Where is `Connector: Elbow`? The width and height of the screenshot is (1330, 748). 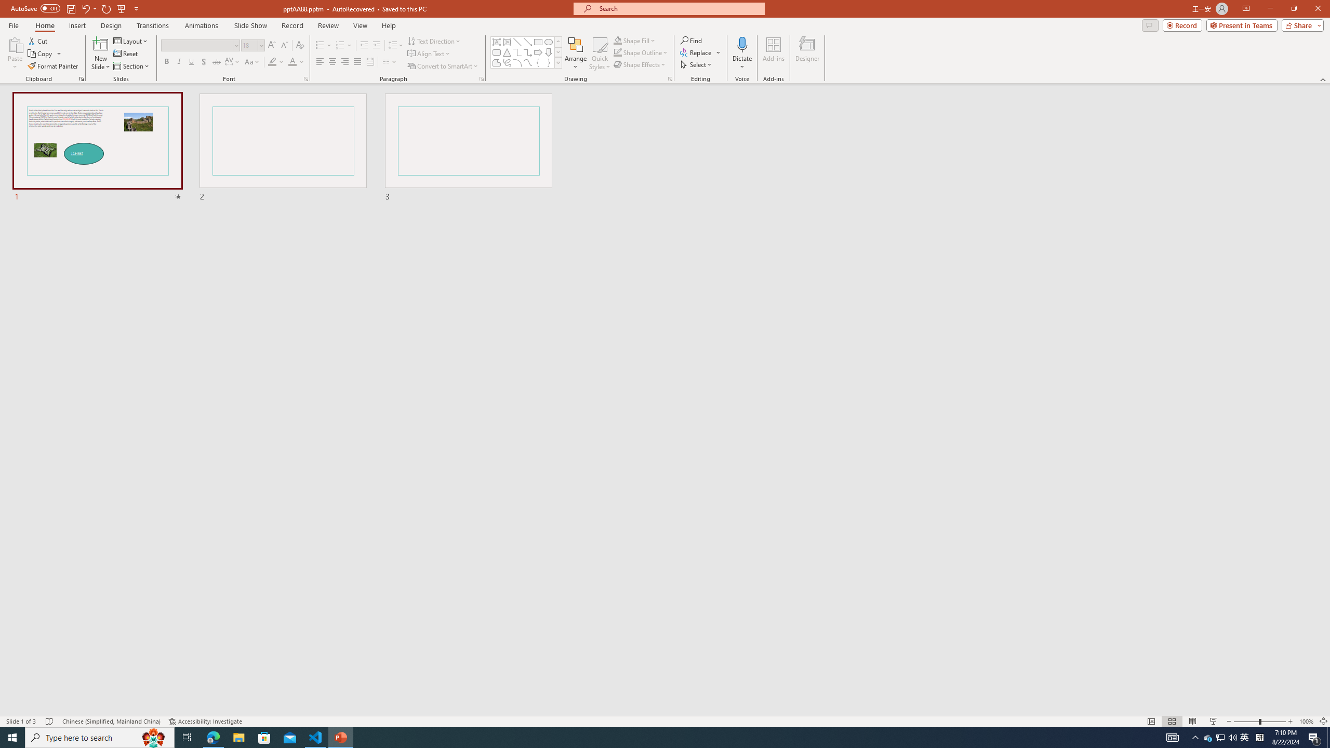
Connector: Elbow is located at coordinates (517, 52).